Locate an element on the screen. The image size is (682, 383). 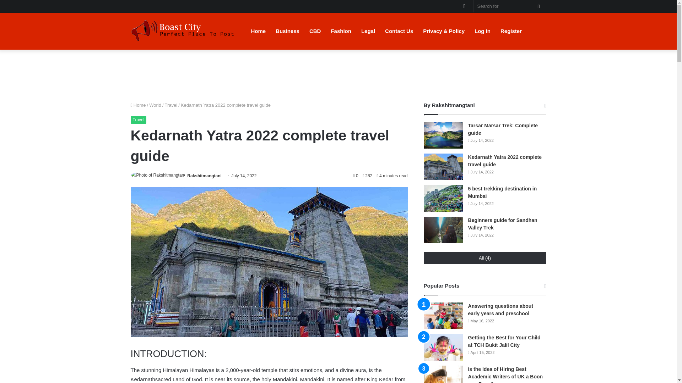
Search for is located at coordinates (510, 6).